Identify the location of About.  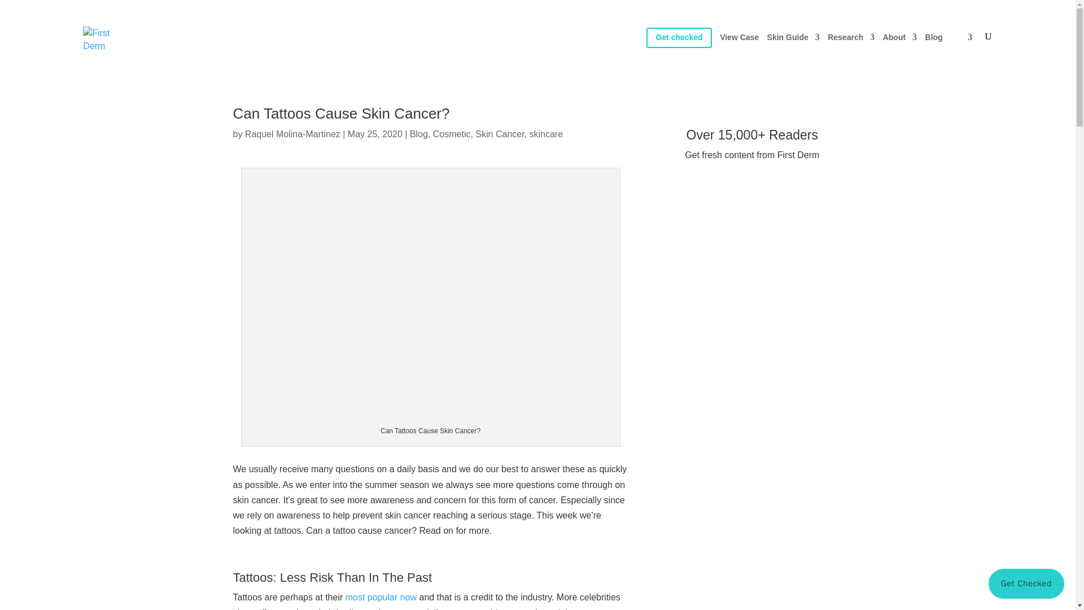
(900, 51).